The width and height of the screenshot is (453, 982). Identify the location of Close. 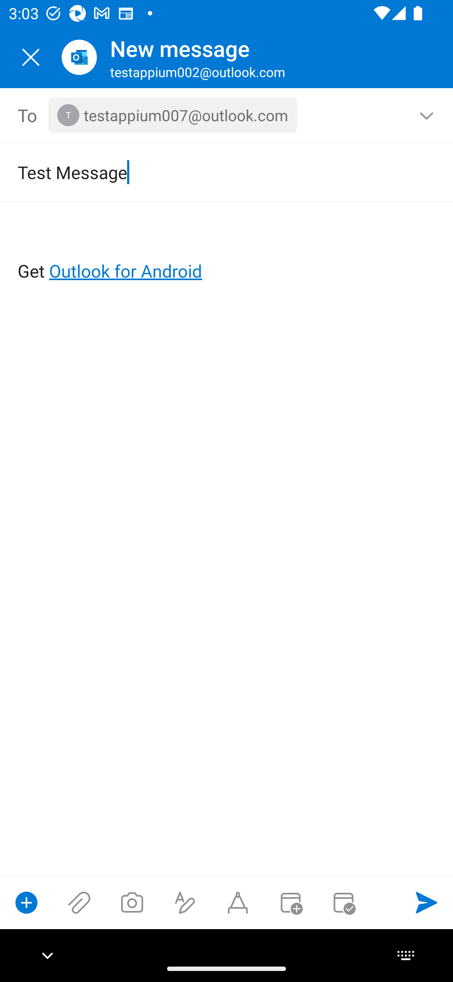
(31, 57).